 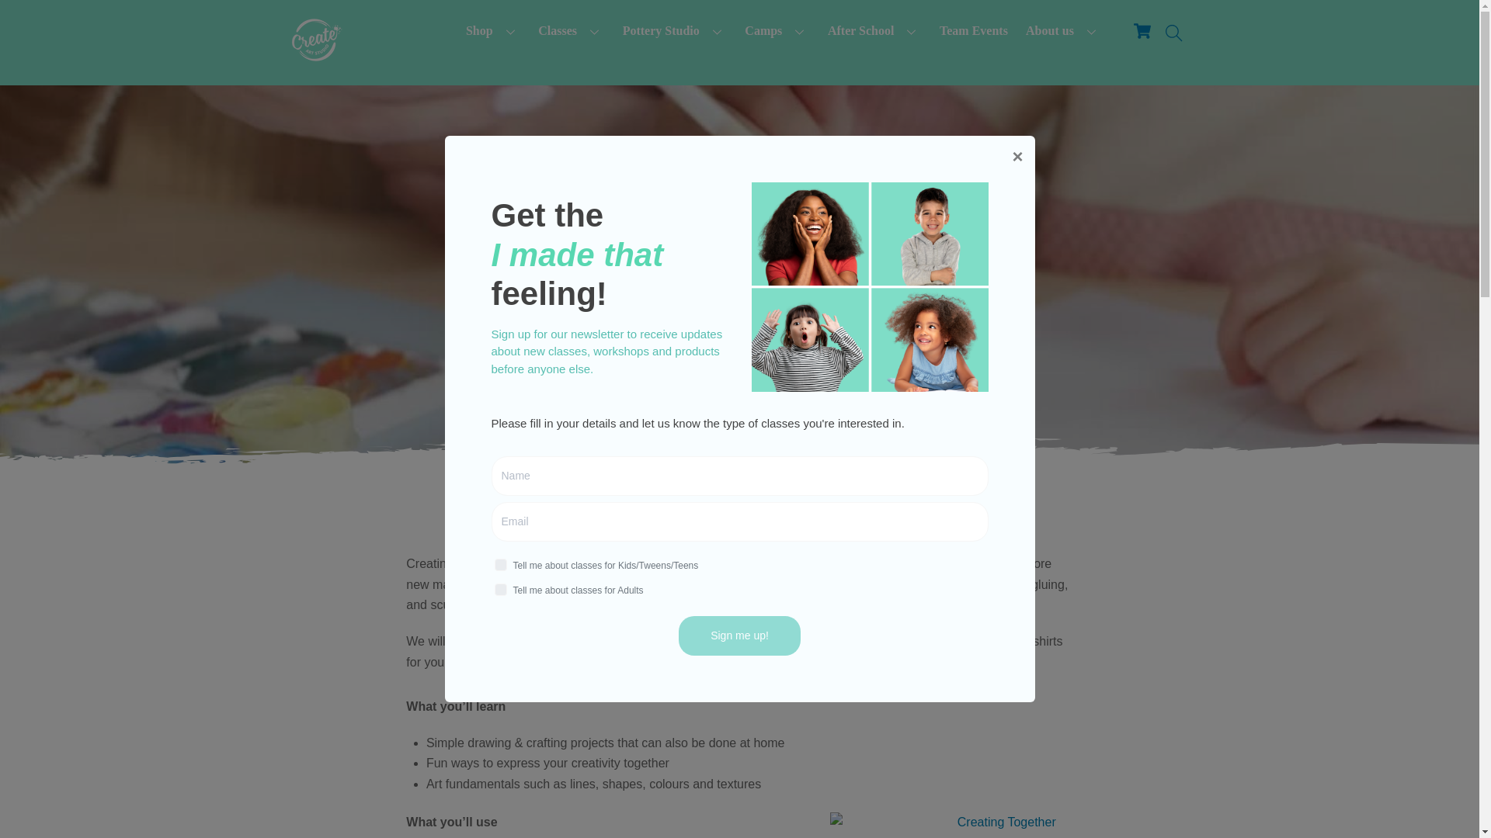 What do you see at coordinates (1142, 31) in the screenshot?
I see `Cart` at bounding box center [1142, 31].